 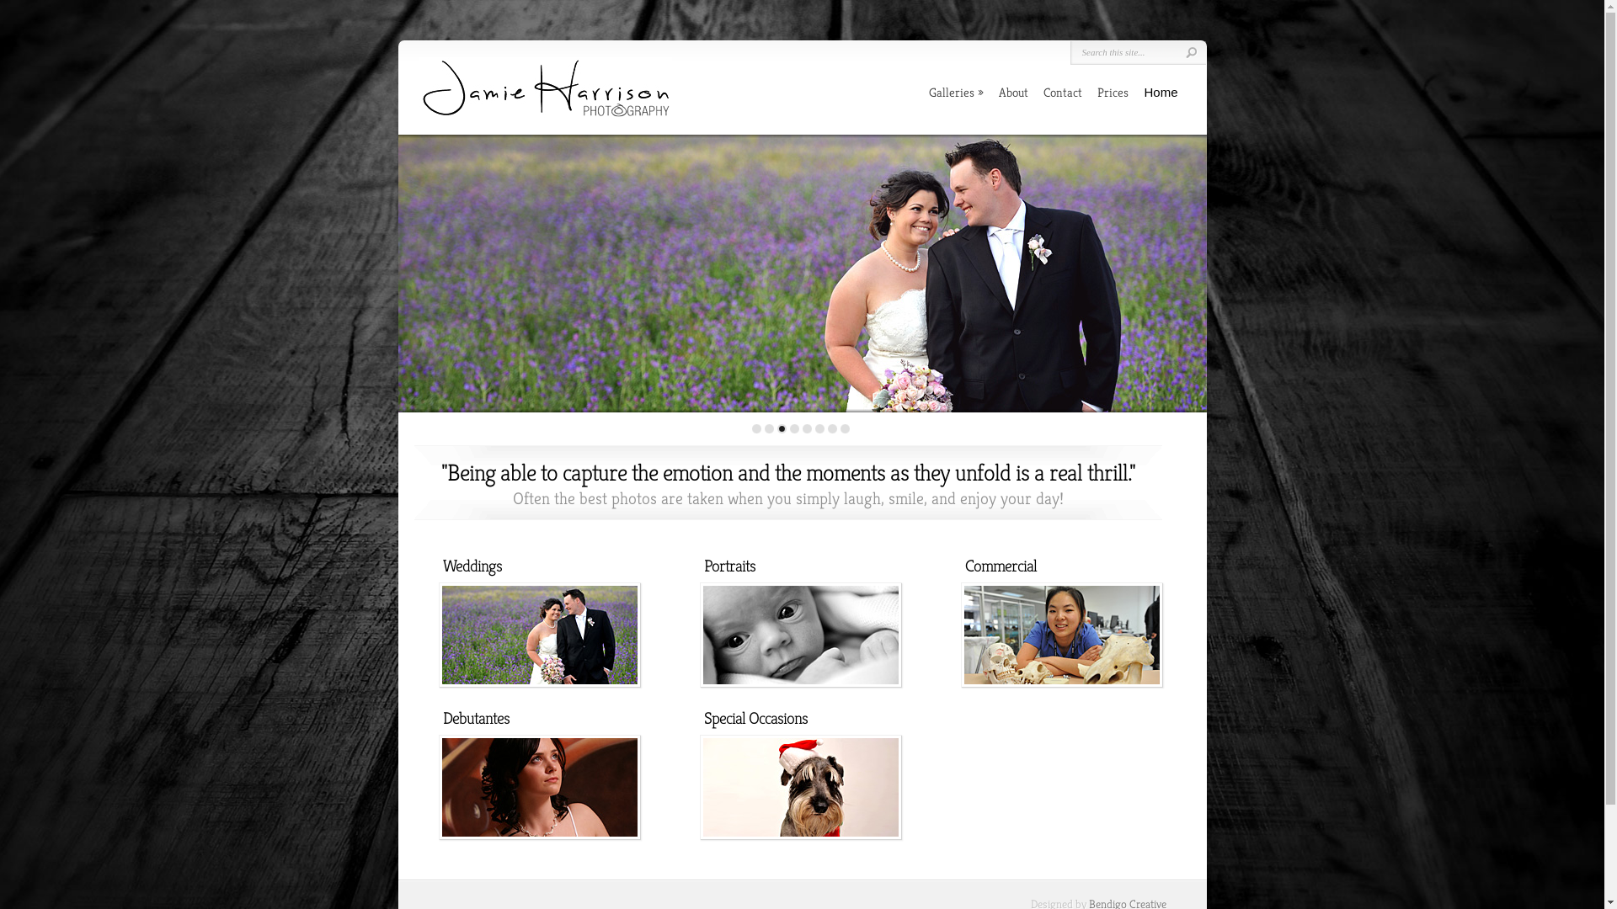 What do you see at coordinates (782, 429) in the screenshot?
I see `3` at bounding box center [782, 429].